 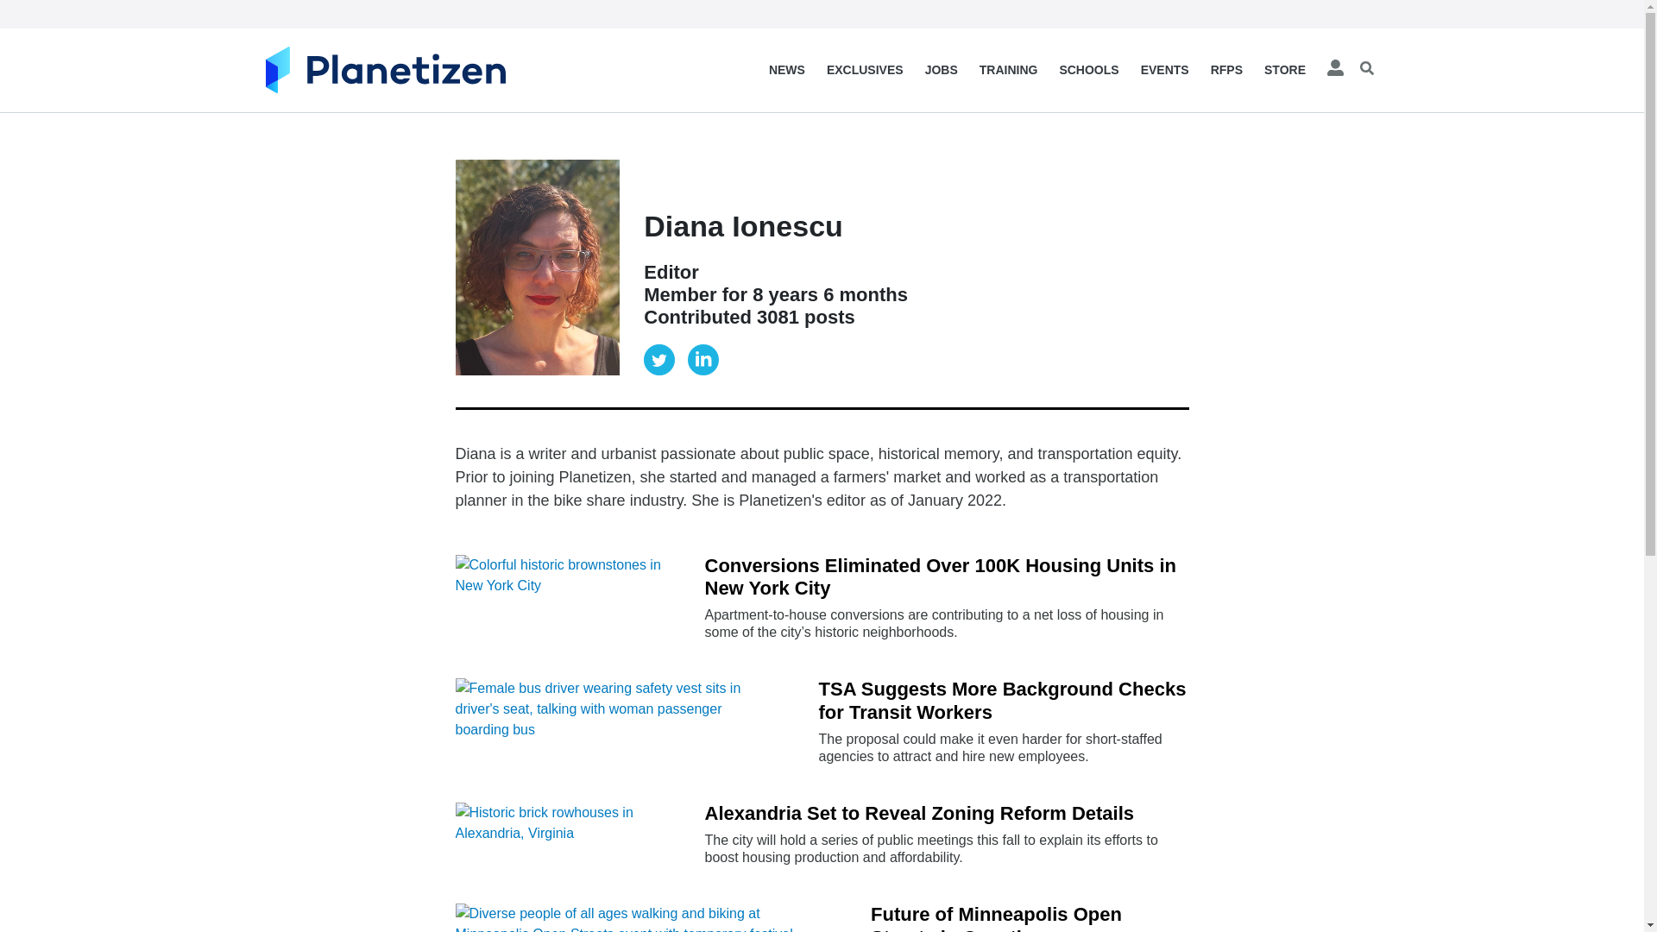 I want to click on Future of Minneapolis Open Streets in Question, so click(x=1029, y=917).